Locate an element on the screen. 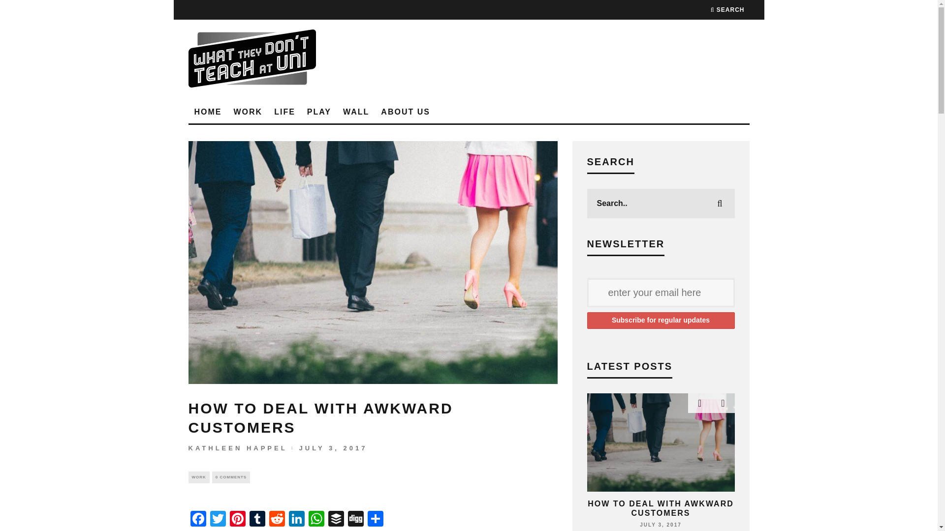  WhatsApp is located at coordinates (316, 519).